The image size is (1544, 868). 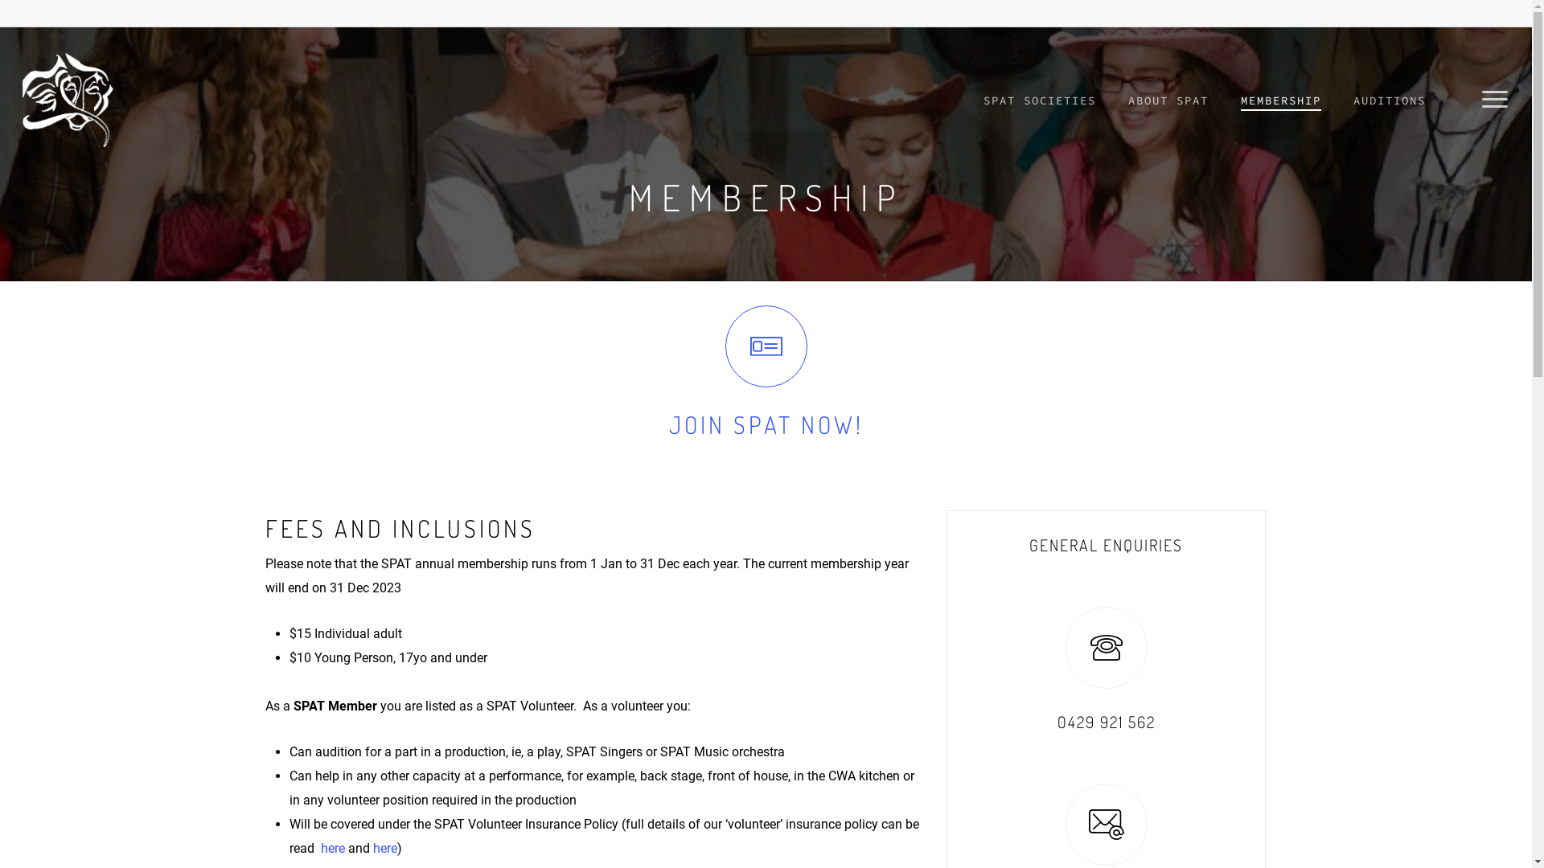 I want to click on JOIN SPAT NOW!, so click(x=766, y=424).